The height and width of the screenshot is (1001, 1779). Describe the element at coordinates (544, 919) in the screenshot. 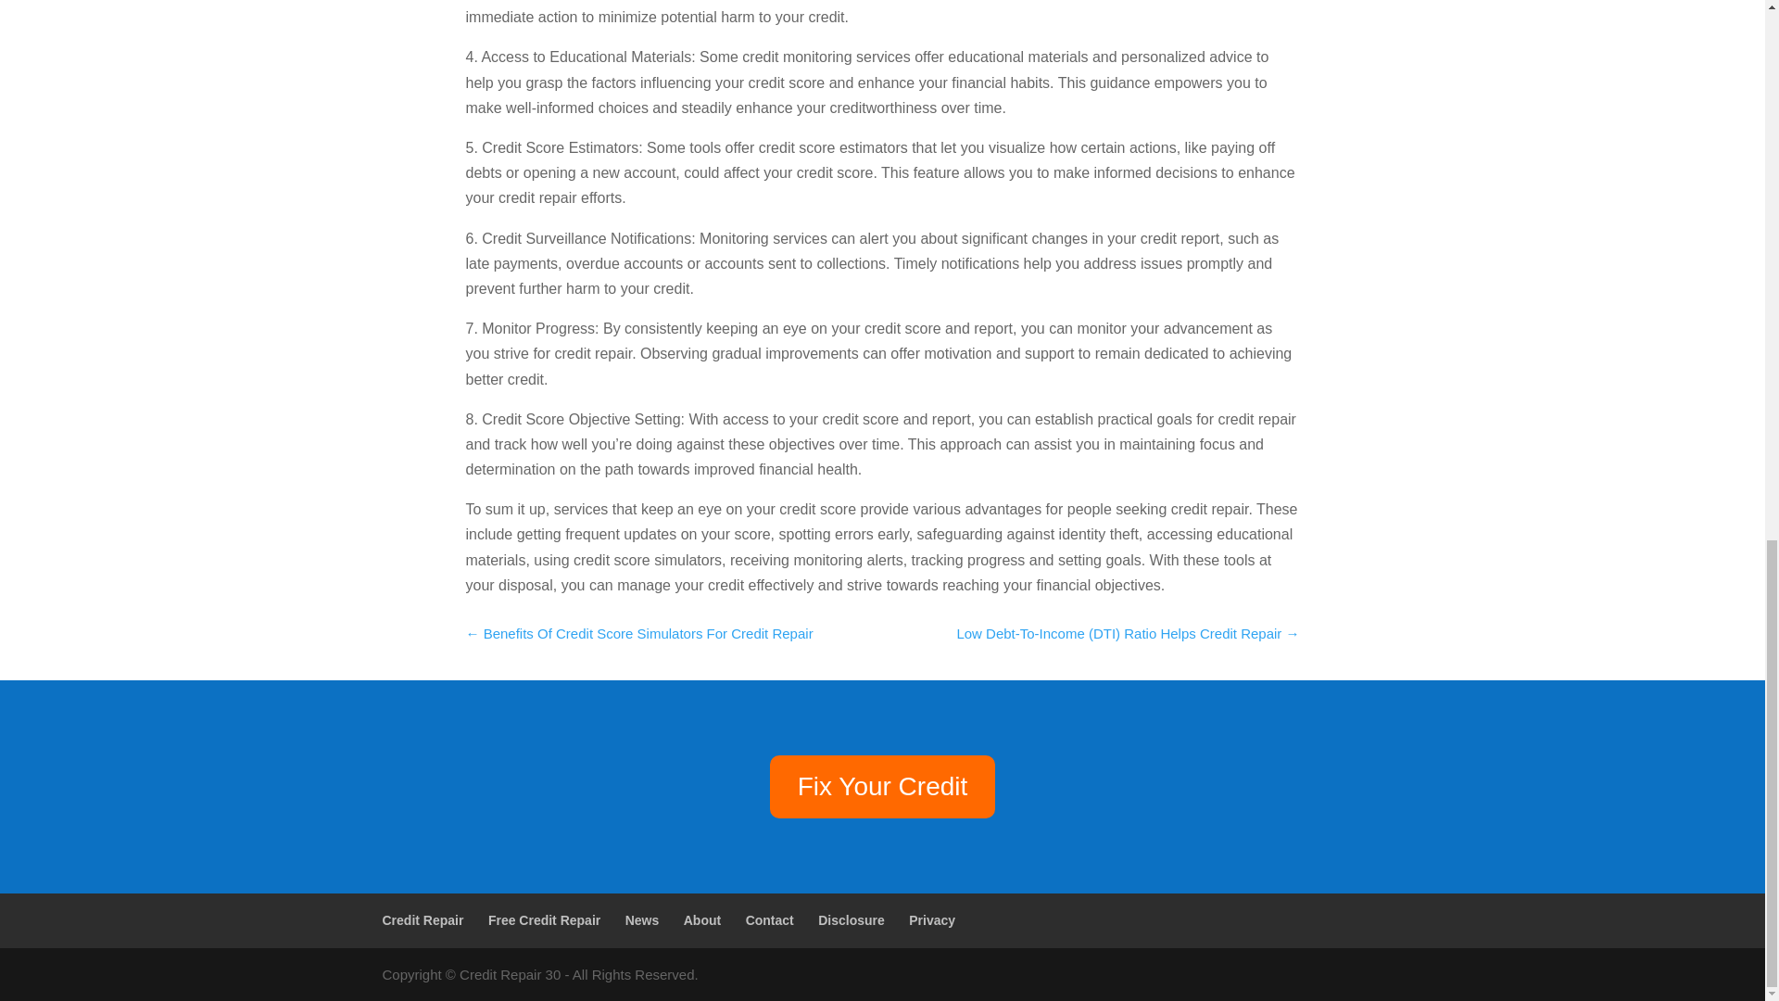

I see `Free Credit Repair` at that location.